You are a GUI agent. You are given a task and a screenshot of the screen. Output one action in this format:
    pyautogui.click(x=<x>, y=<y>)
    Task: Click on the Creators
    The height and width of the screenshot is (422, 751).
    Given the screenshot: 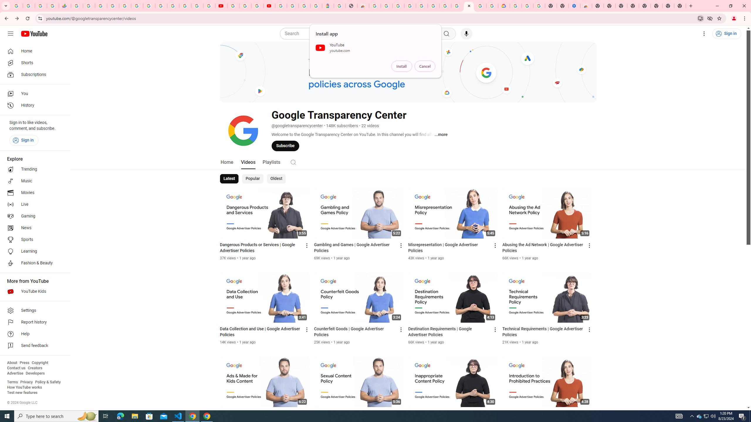 What is the action you would take?
    pyautogui.click(x=35, y=368)
    